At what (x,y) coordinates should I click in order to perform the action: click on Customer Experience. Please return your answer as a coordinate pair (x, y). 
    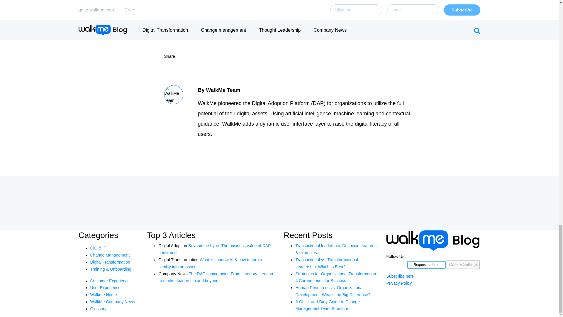
    Looking at the image, I should click on (110, 281).